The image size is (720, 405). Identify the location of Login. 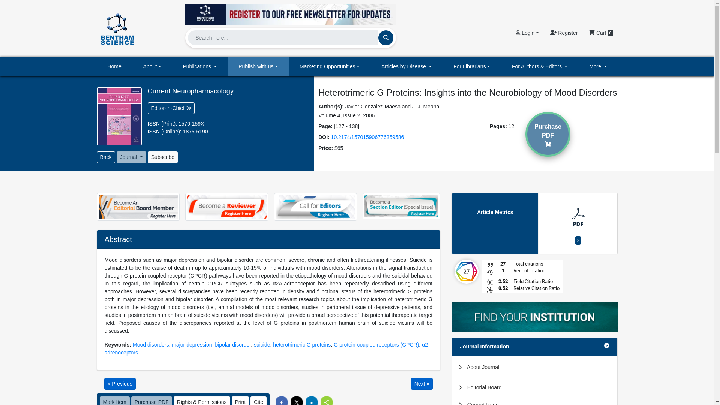
(527, 33).